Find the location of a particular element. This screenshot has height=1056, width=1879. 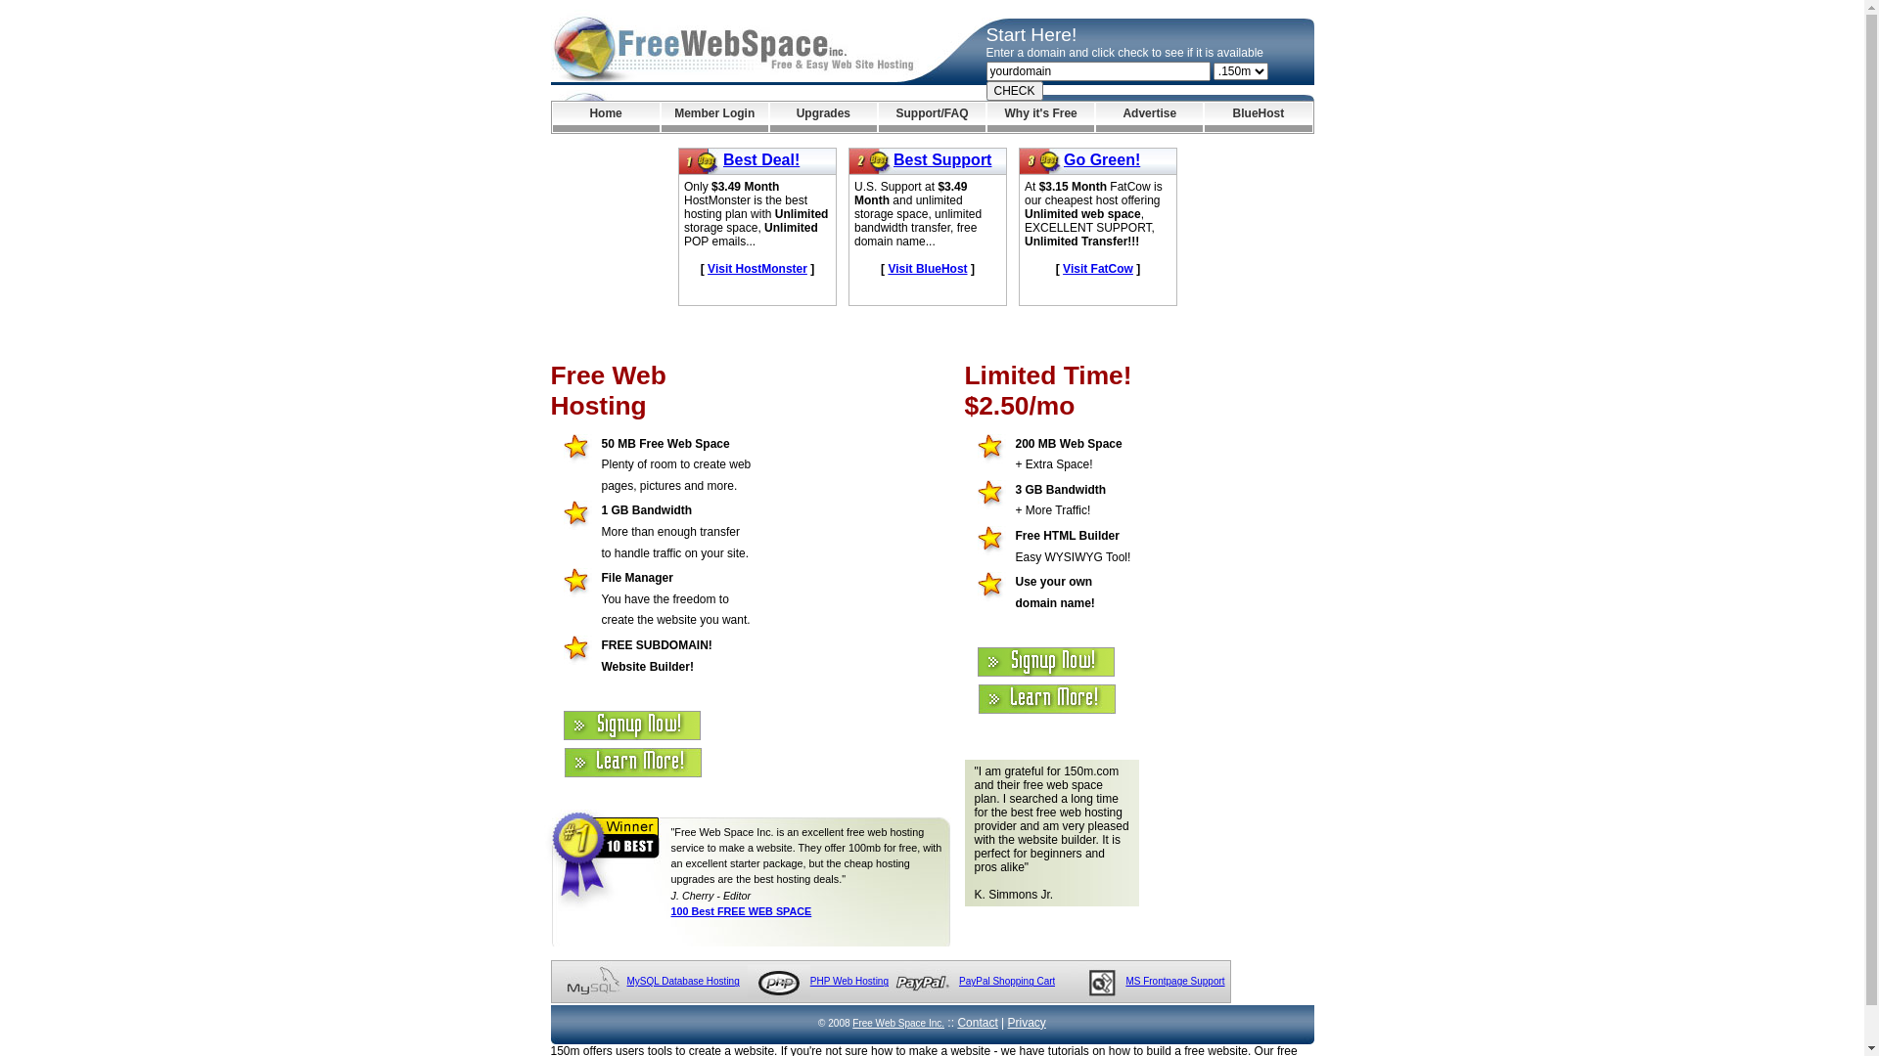

Member Login is located at coordinates (714, 117).